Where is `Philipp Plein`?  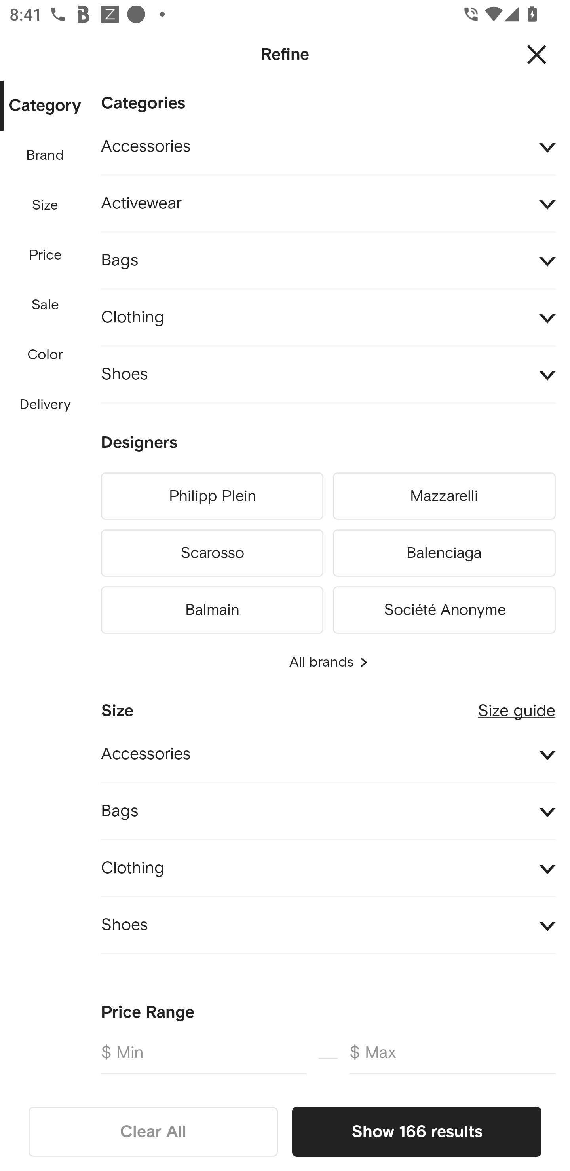 Philipp Plein is located at coordinates (212, 496).